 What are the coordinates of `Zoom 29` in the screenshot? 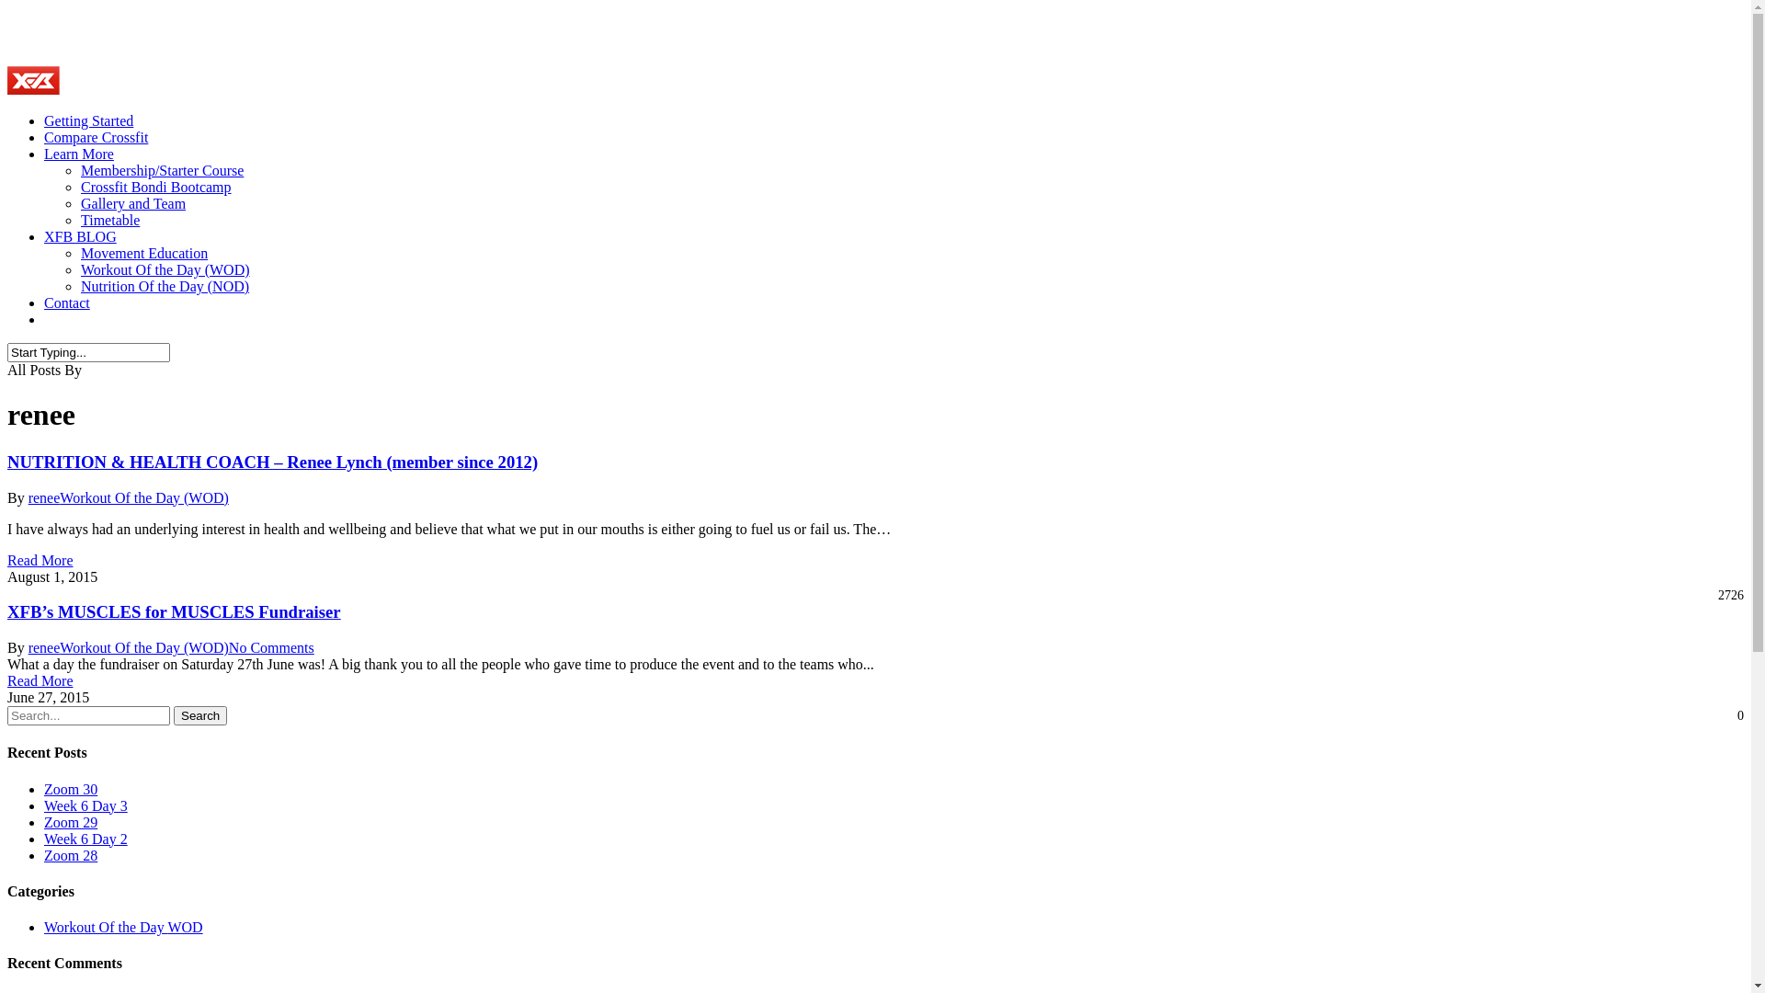 It's located at (71, 822).